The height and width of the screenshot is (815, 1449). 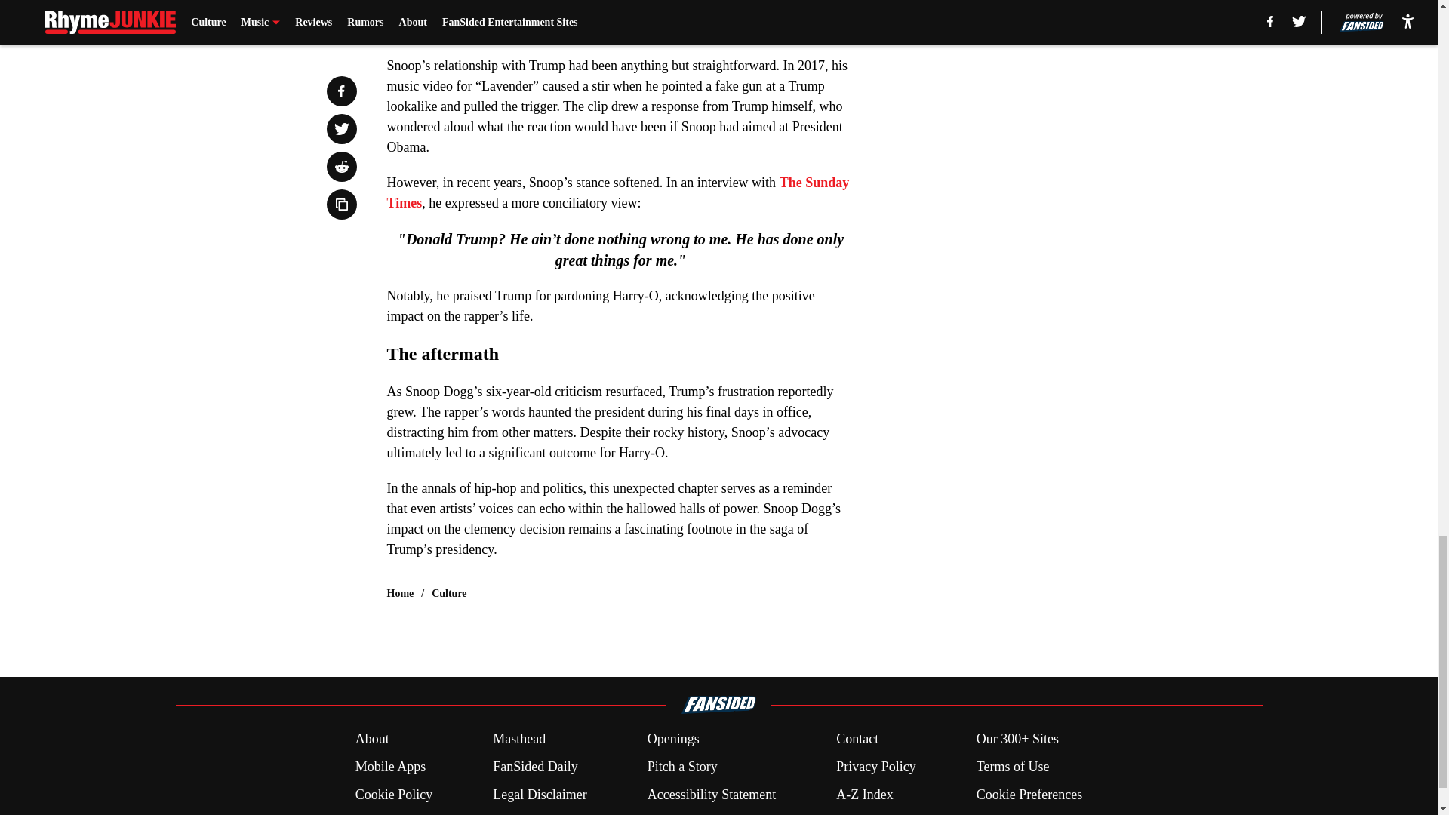 I want to click on About, so click(x=372, y=738).